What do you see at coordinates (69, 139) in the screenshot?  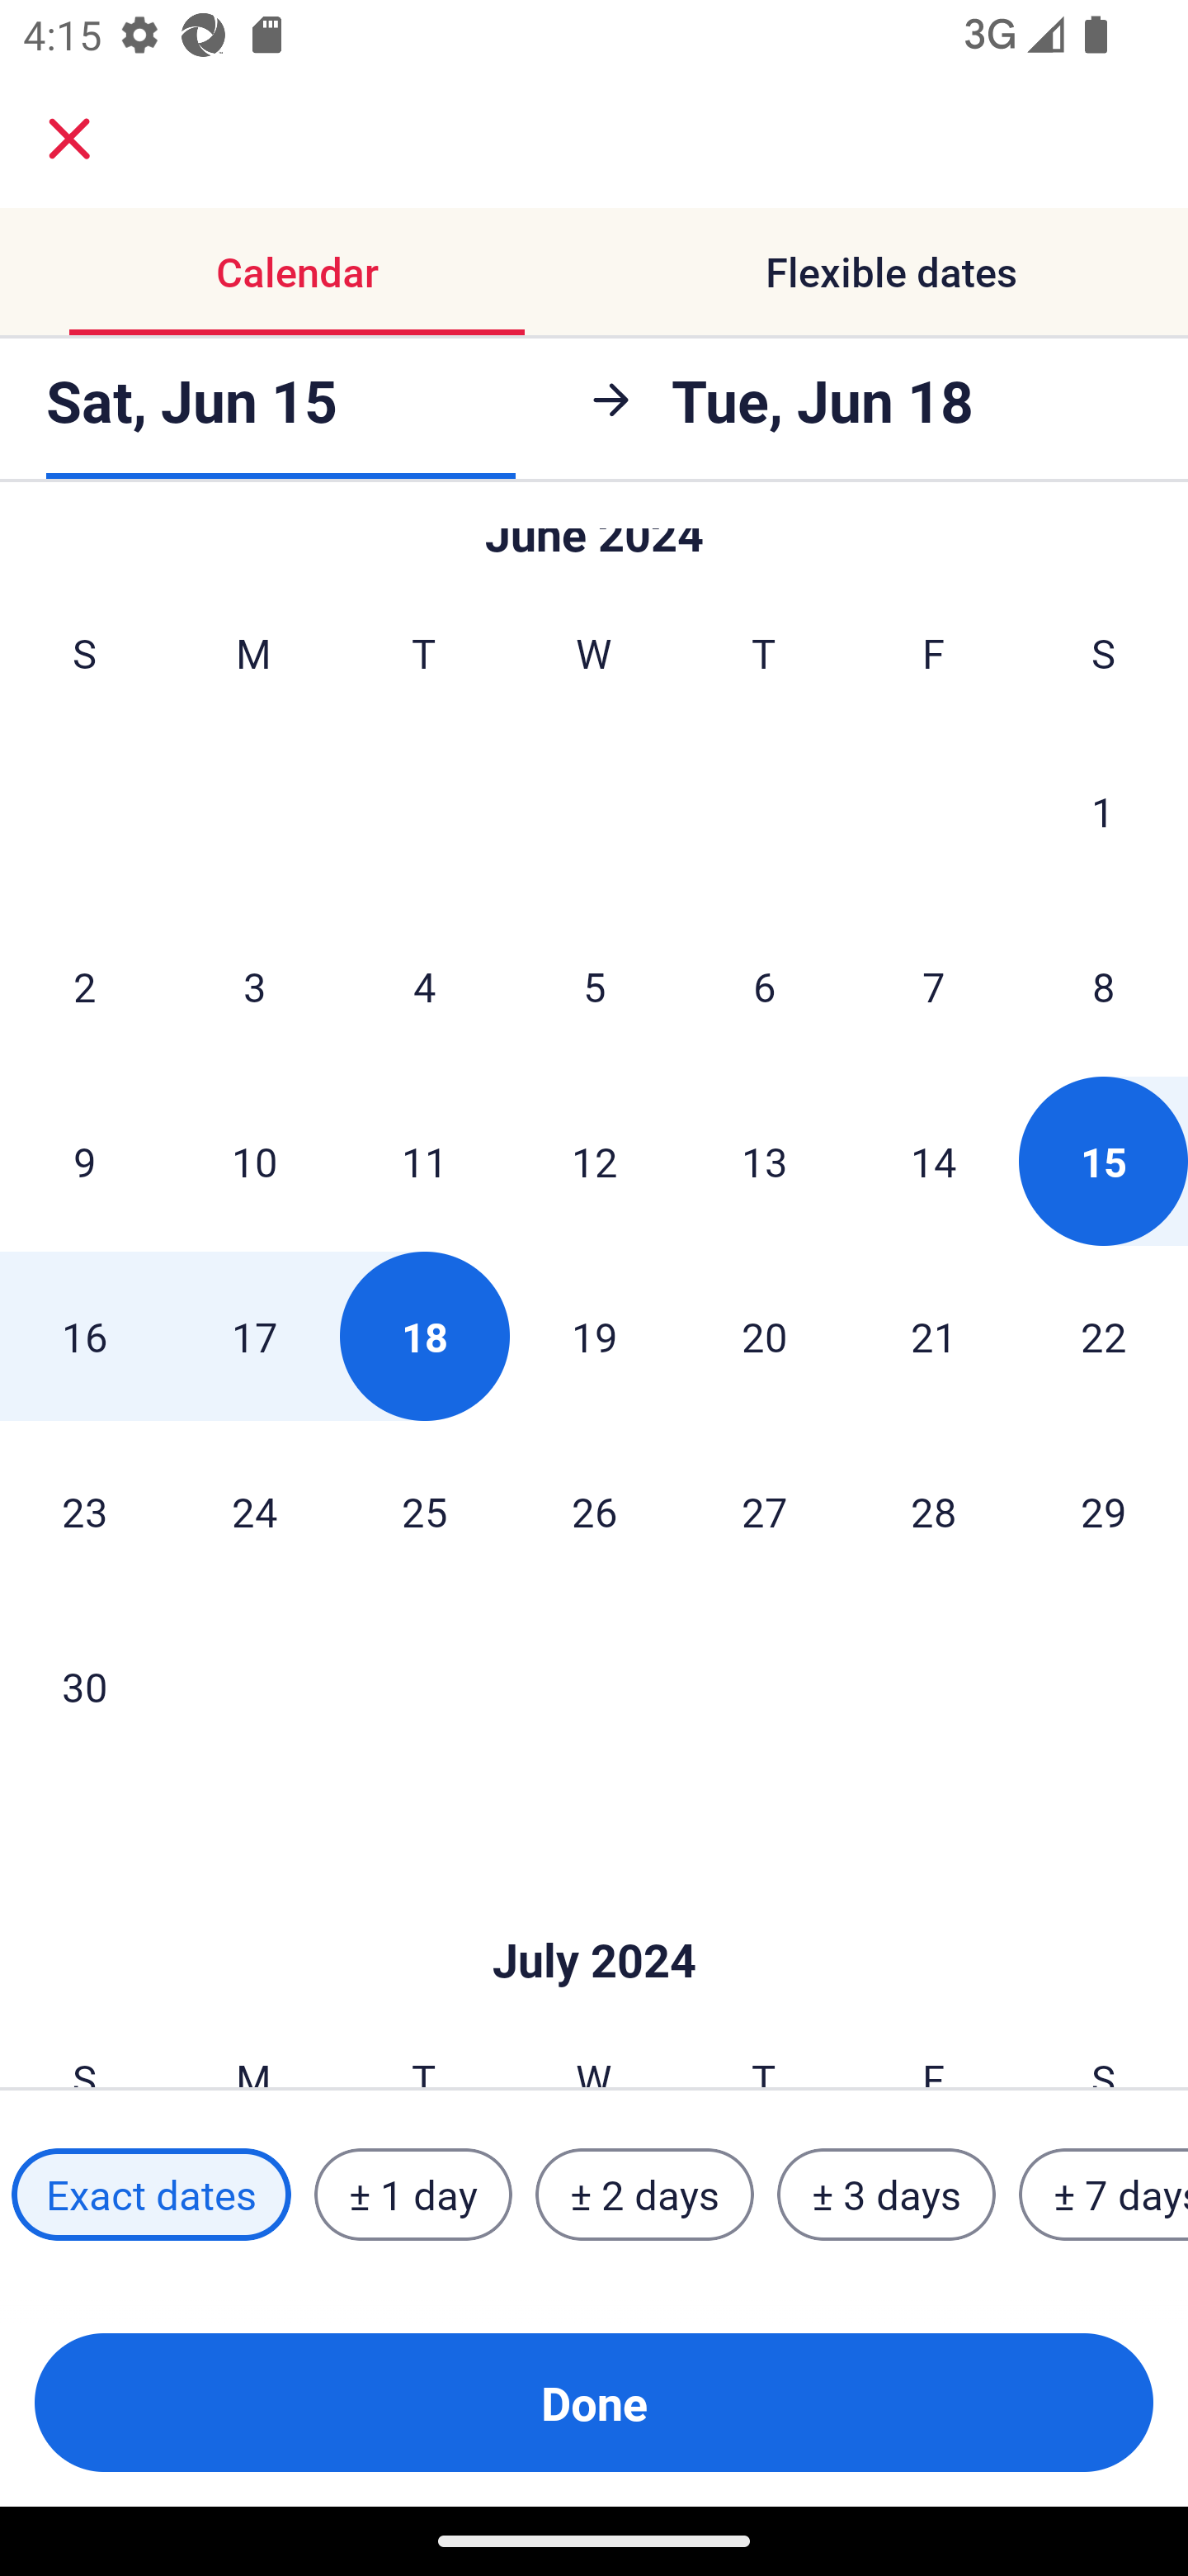 I see `close.` at bounding box center [69, 139].